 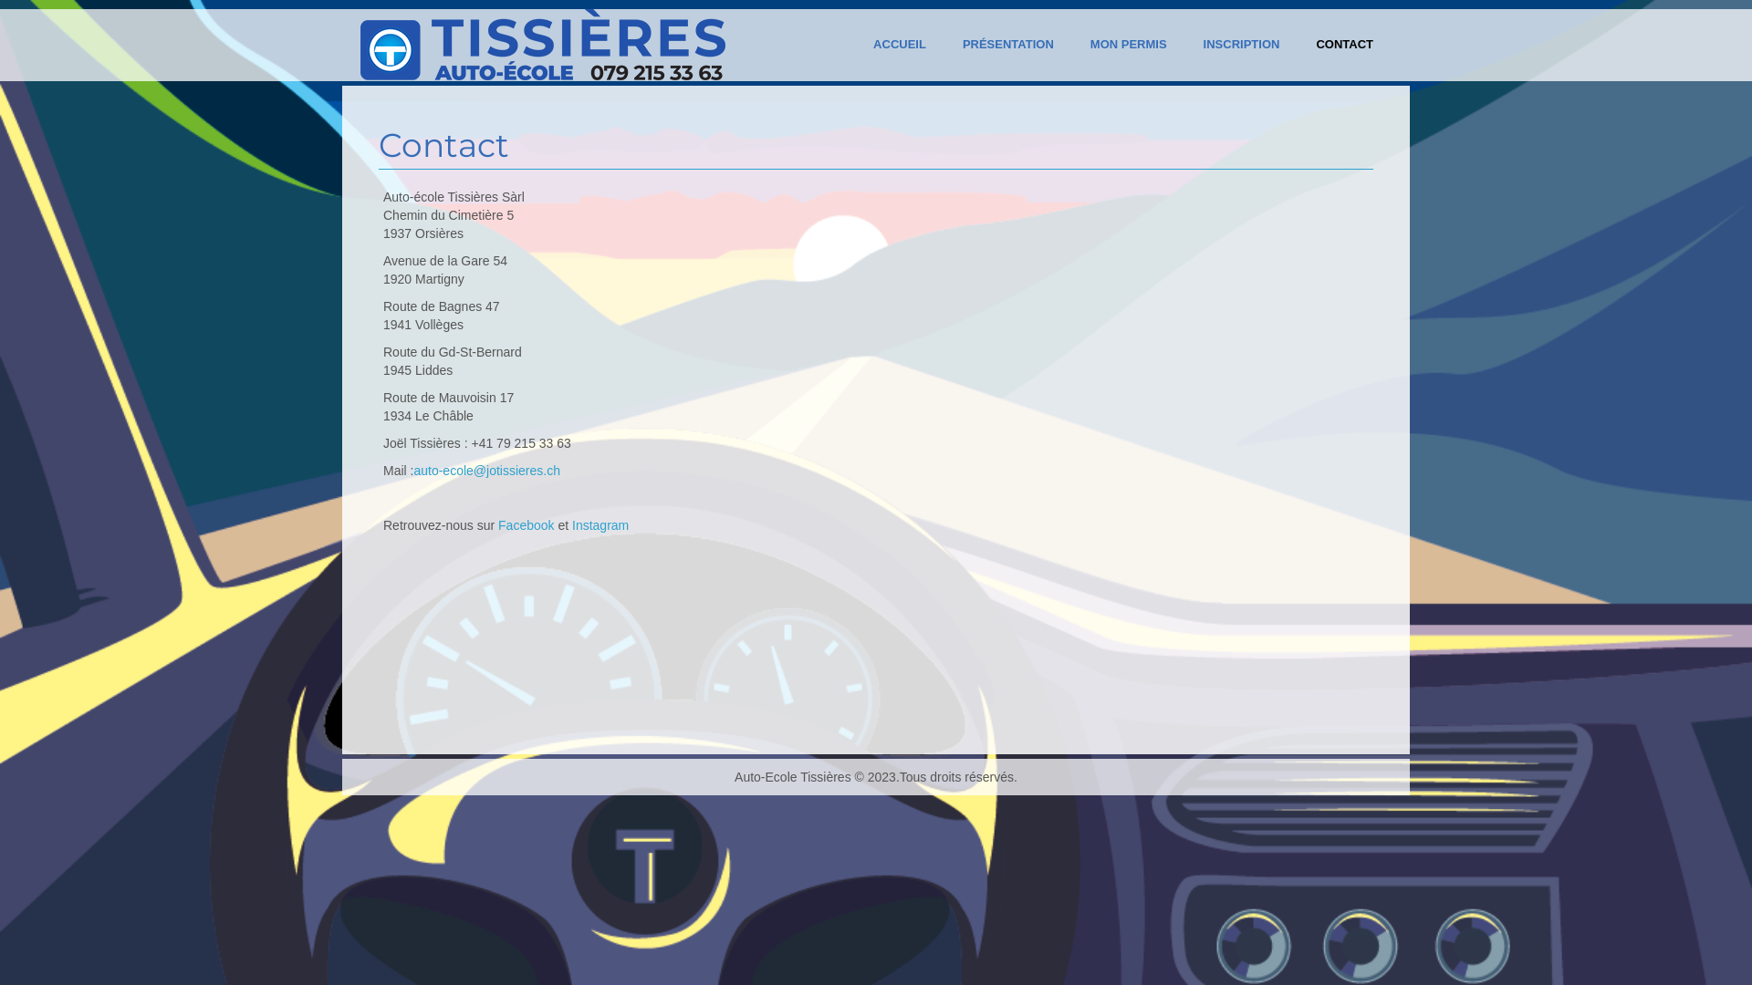 I want to click on CONTACT, so click(x=1345, y=46).